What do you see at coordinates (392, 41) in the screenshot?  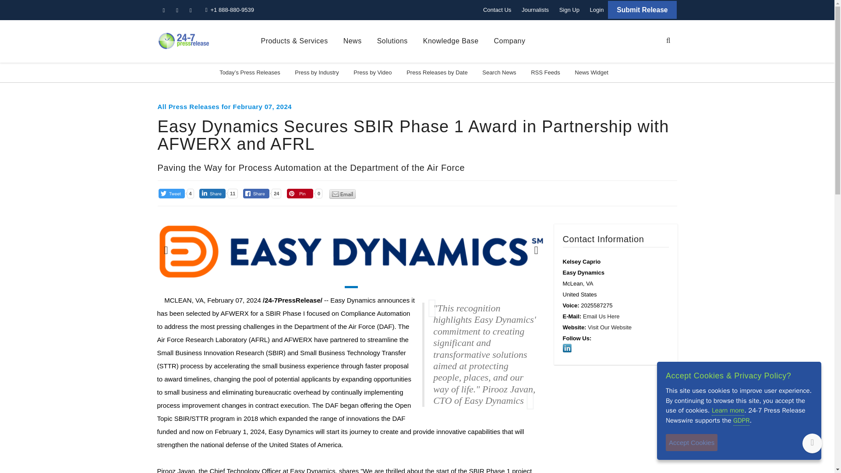 I see `Solutions` at bounding box center [392, 41].